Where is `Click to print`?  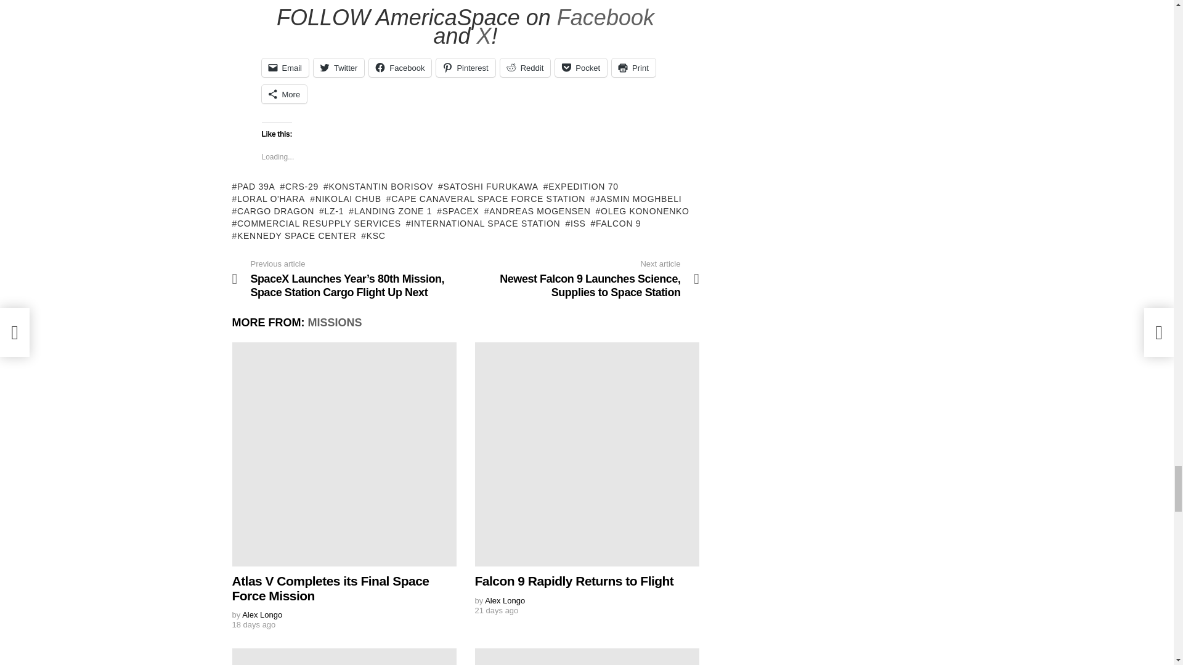 Click to print is located at coordinates (633, 68).